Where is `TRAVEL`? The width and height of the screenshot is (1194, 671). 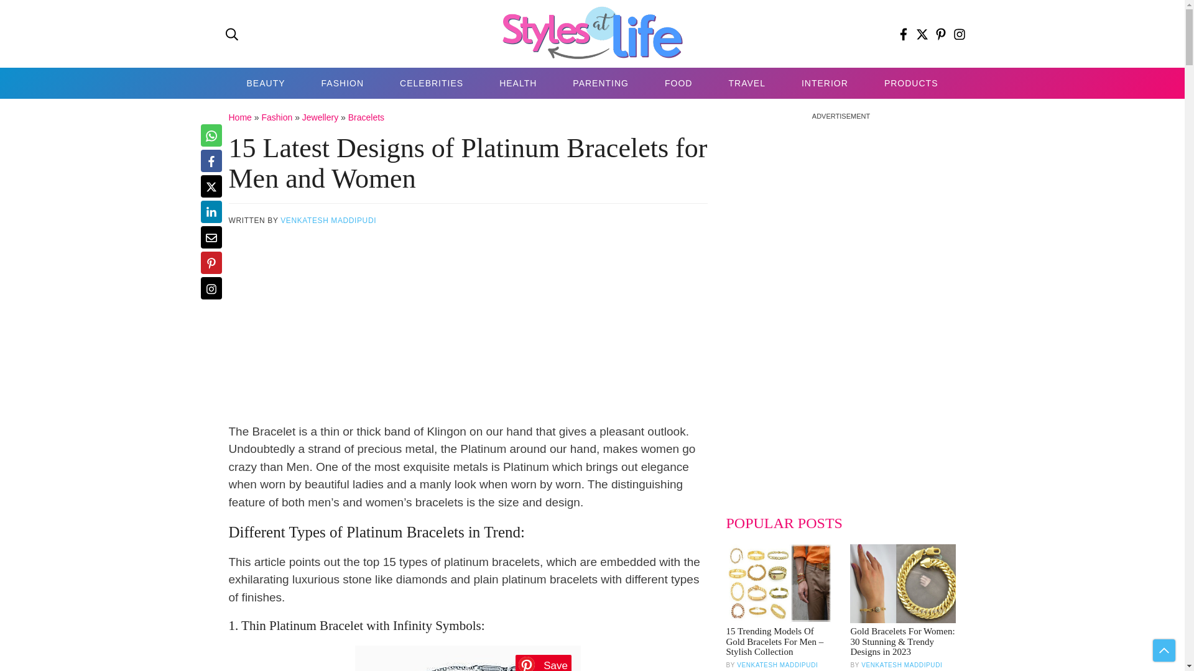
TRAVEL is located at coordinates (746, 83).